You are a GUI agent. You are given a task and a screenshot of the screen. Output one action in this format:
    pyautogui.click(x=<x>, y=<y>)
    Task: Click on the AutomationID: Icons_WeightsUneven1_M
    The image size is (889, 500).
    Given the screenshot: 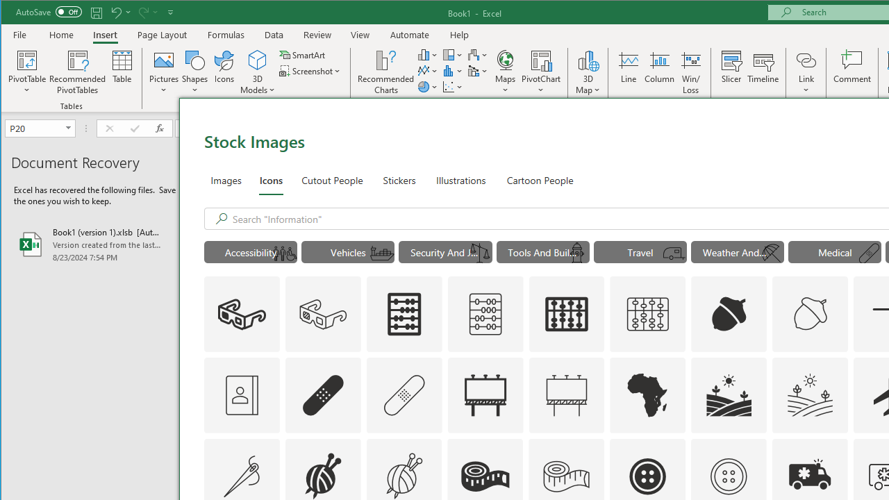 What is the action you would take?
    pyautogui.click(x=480, y=253)
    